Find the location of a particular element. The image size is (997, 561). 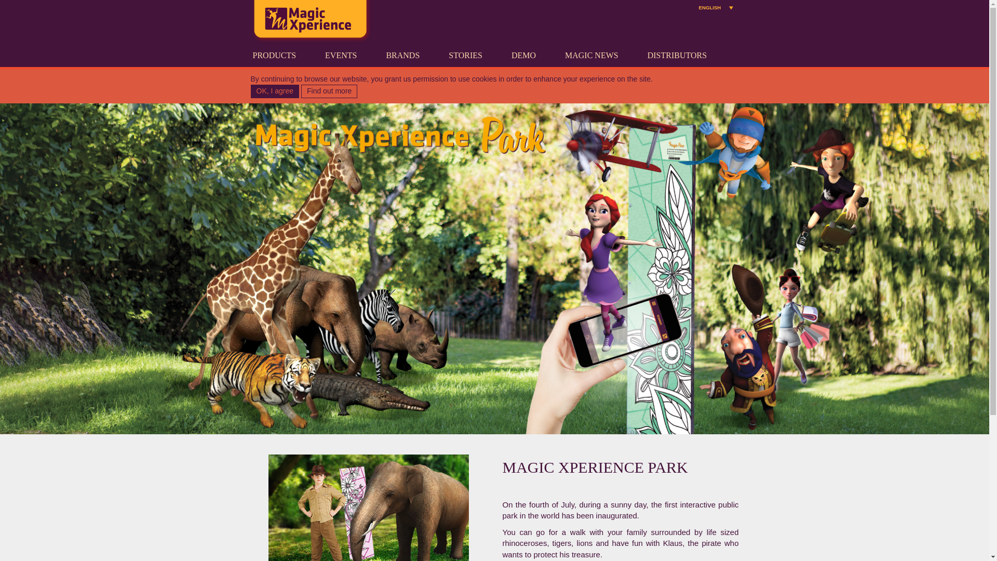

Find out more is located at coordinates (329, 91).